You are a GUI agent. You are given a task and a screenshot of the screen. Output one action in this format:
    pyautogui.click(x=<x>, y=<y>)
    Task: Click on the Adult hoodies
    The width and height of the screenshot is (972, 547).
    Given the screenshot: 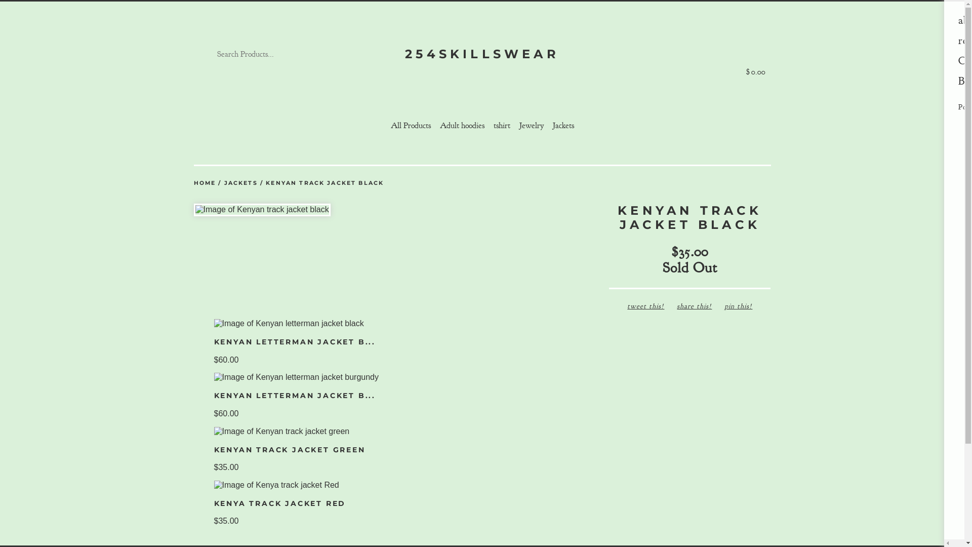 What is the action you would take?
    pyautogui.click(x=462, y=126)
    